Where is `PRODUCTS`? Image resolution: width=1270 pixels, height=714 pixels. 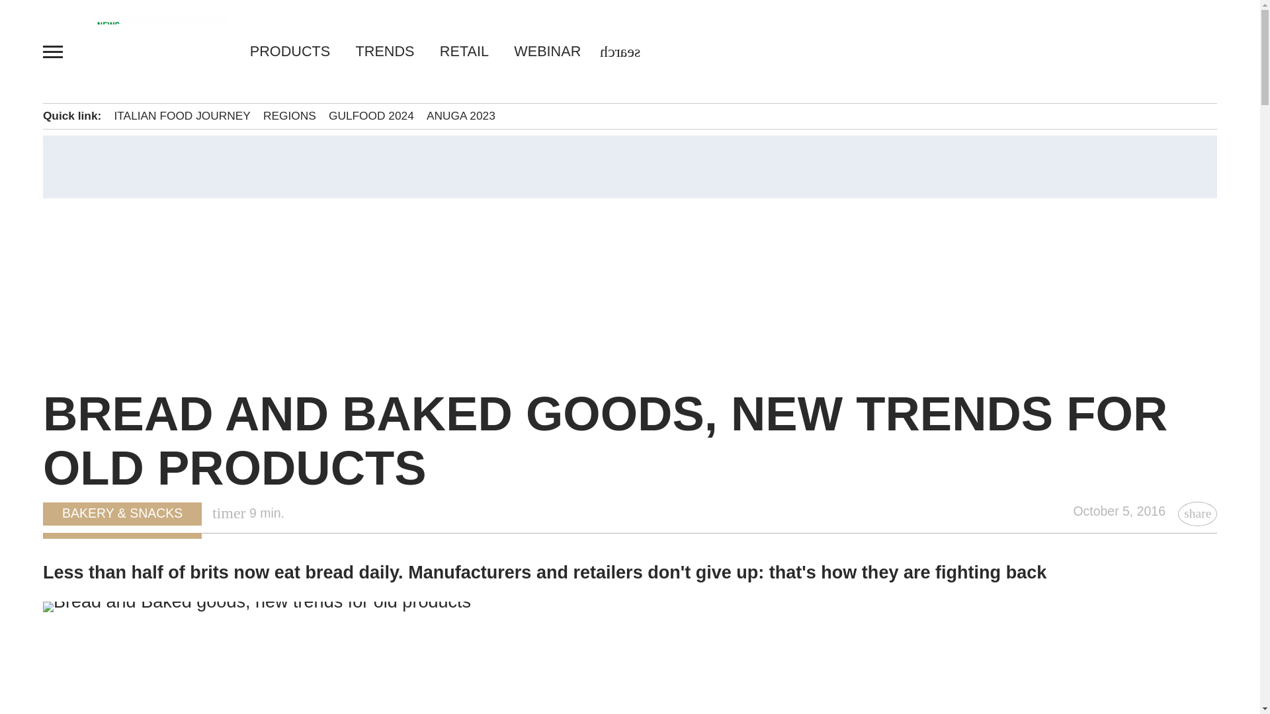 PRODUCTS is located at coordinates (296, 51).